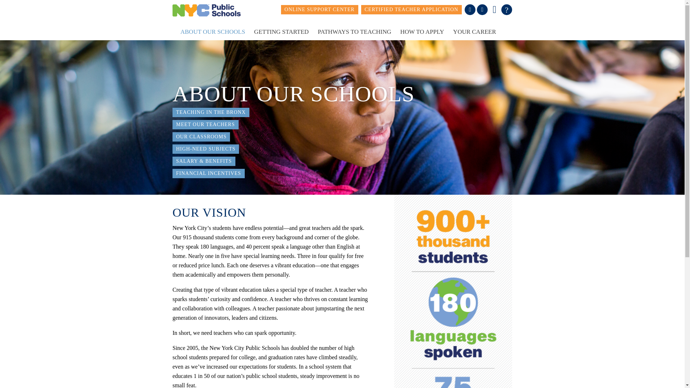 The width and height of the screenshot is (690, 388). I want to click on Instagram, so click(494, 9).